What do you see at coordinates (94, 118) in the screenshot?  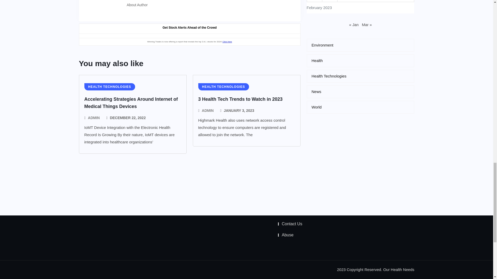 I see `Posts by admin` at bounding box center [94, 118].